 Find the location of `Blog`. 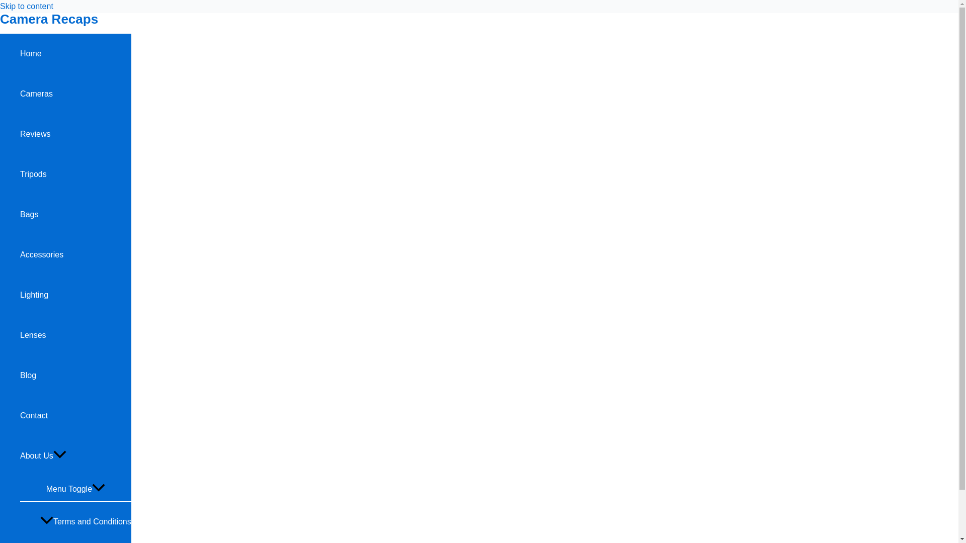

Blog is located at coordinates (75, 376).